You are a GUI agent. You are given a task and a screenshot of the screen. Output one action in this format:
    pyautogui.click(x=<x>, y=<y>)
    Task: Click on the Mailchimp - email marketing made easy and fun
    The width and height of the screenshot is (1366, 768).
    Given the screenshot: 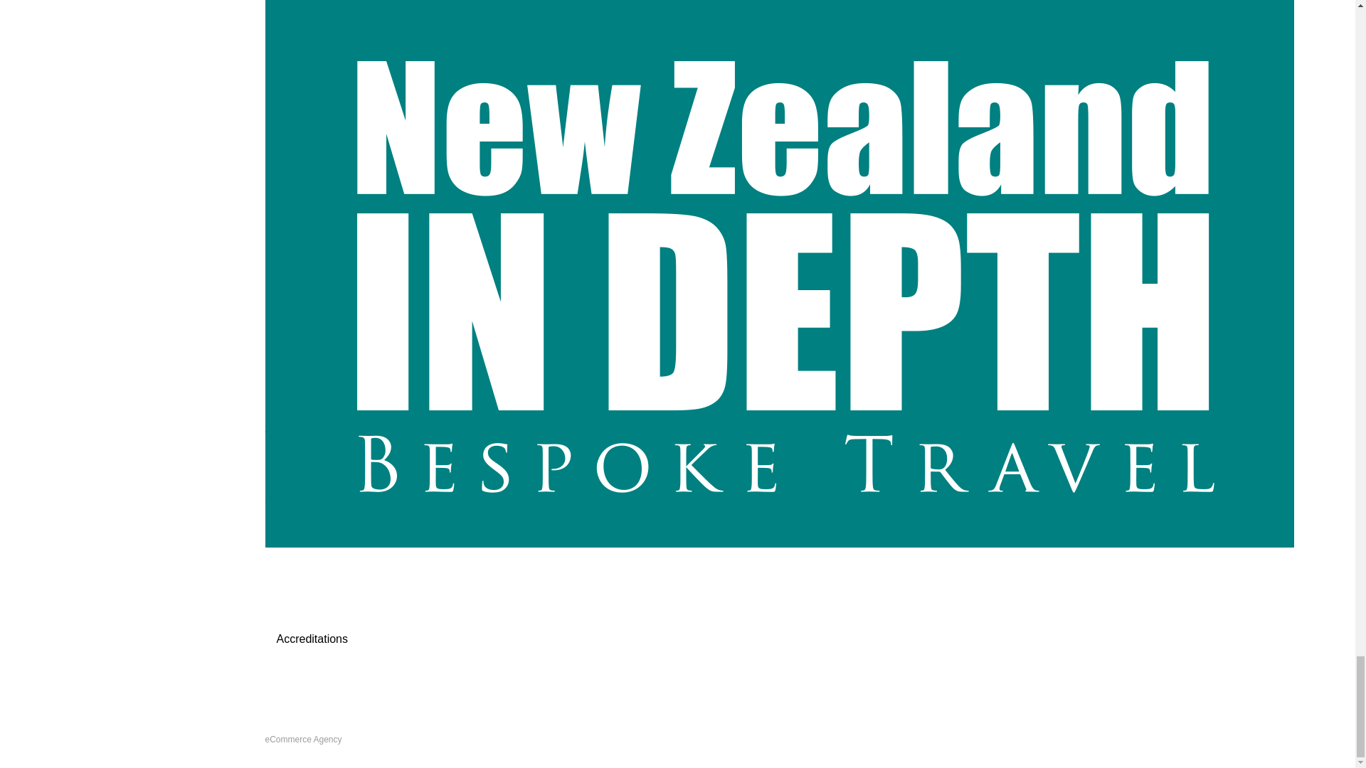 What is the action you would take?
    pyautogui.click(x=411, y=262)
    